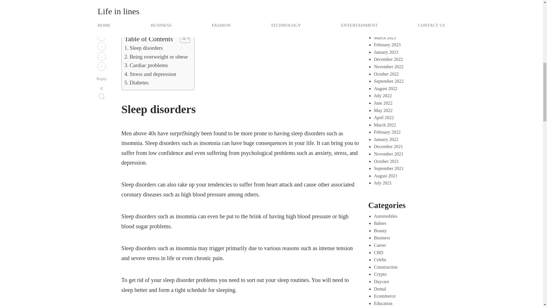 The height and width of the screenshot is (307, 547). I want to click on Sleep disorders, so click(144, 48).